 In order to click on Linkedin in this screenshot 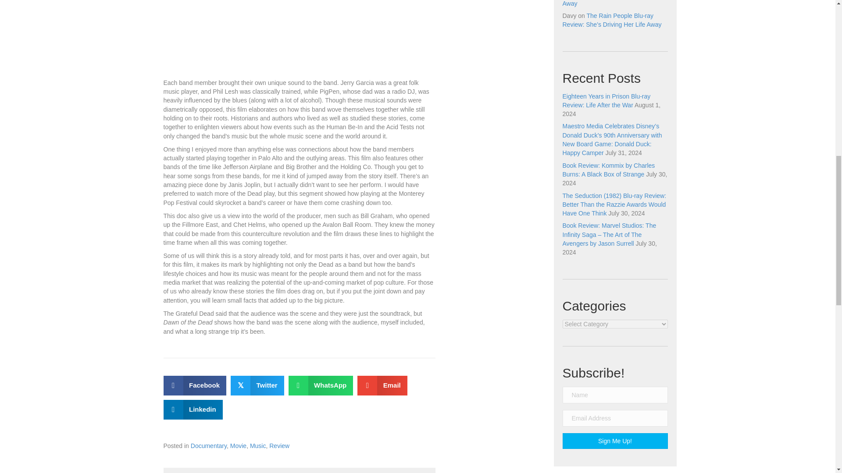, I will do `click(193, 409)`.